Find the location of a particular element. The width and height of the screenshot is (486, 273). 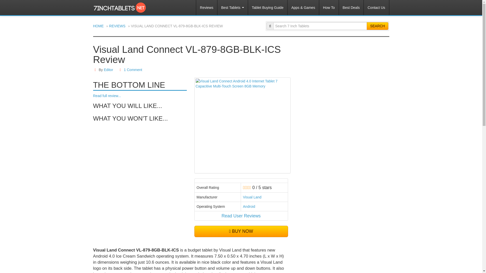

Read full review... is located at coordinates (107, 96).